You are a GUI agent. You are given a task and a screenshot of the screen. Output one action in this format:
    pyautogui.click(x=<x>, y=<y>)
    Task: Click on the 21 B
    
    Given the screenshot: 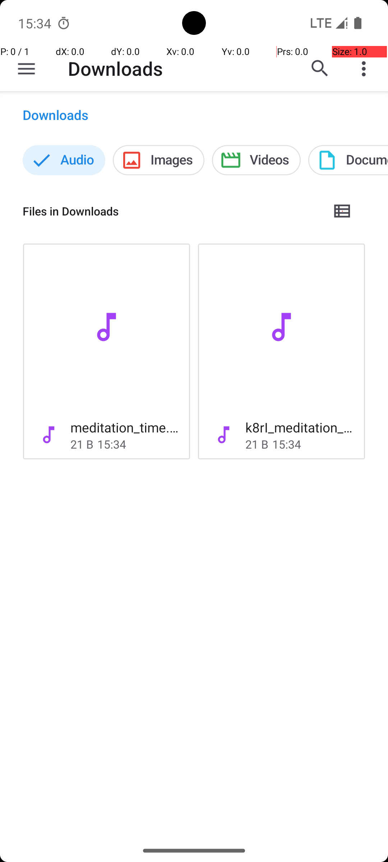 What is the action you would take?
    pyautogui.click(x=82, y=444)
    